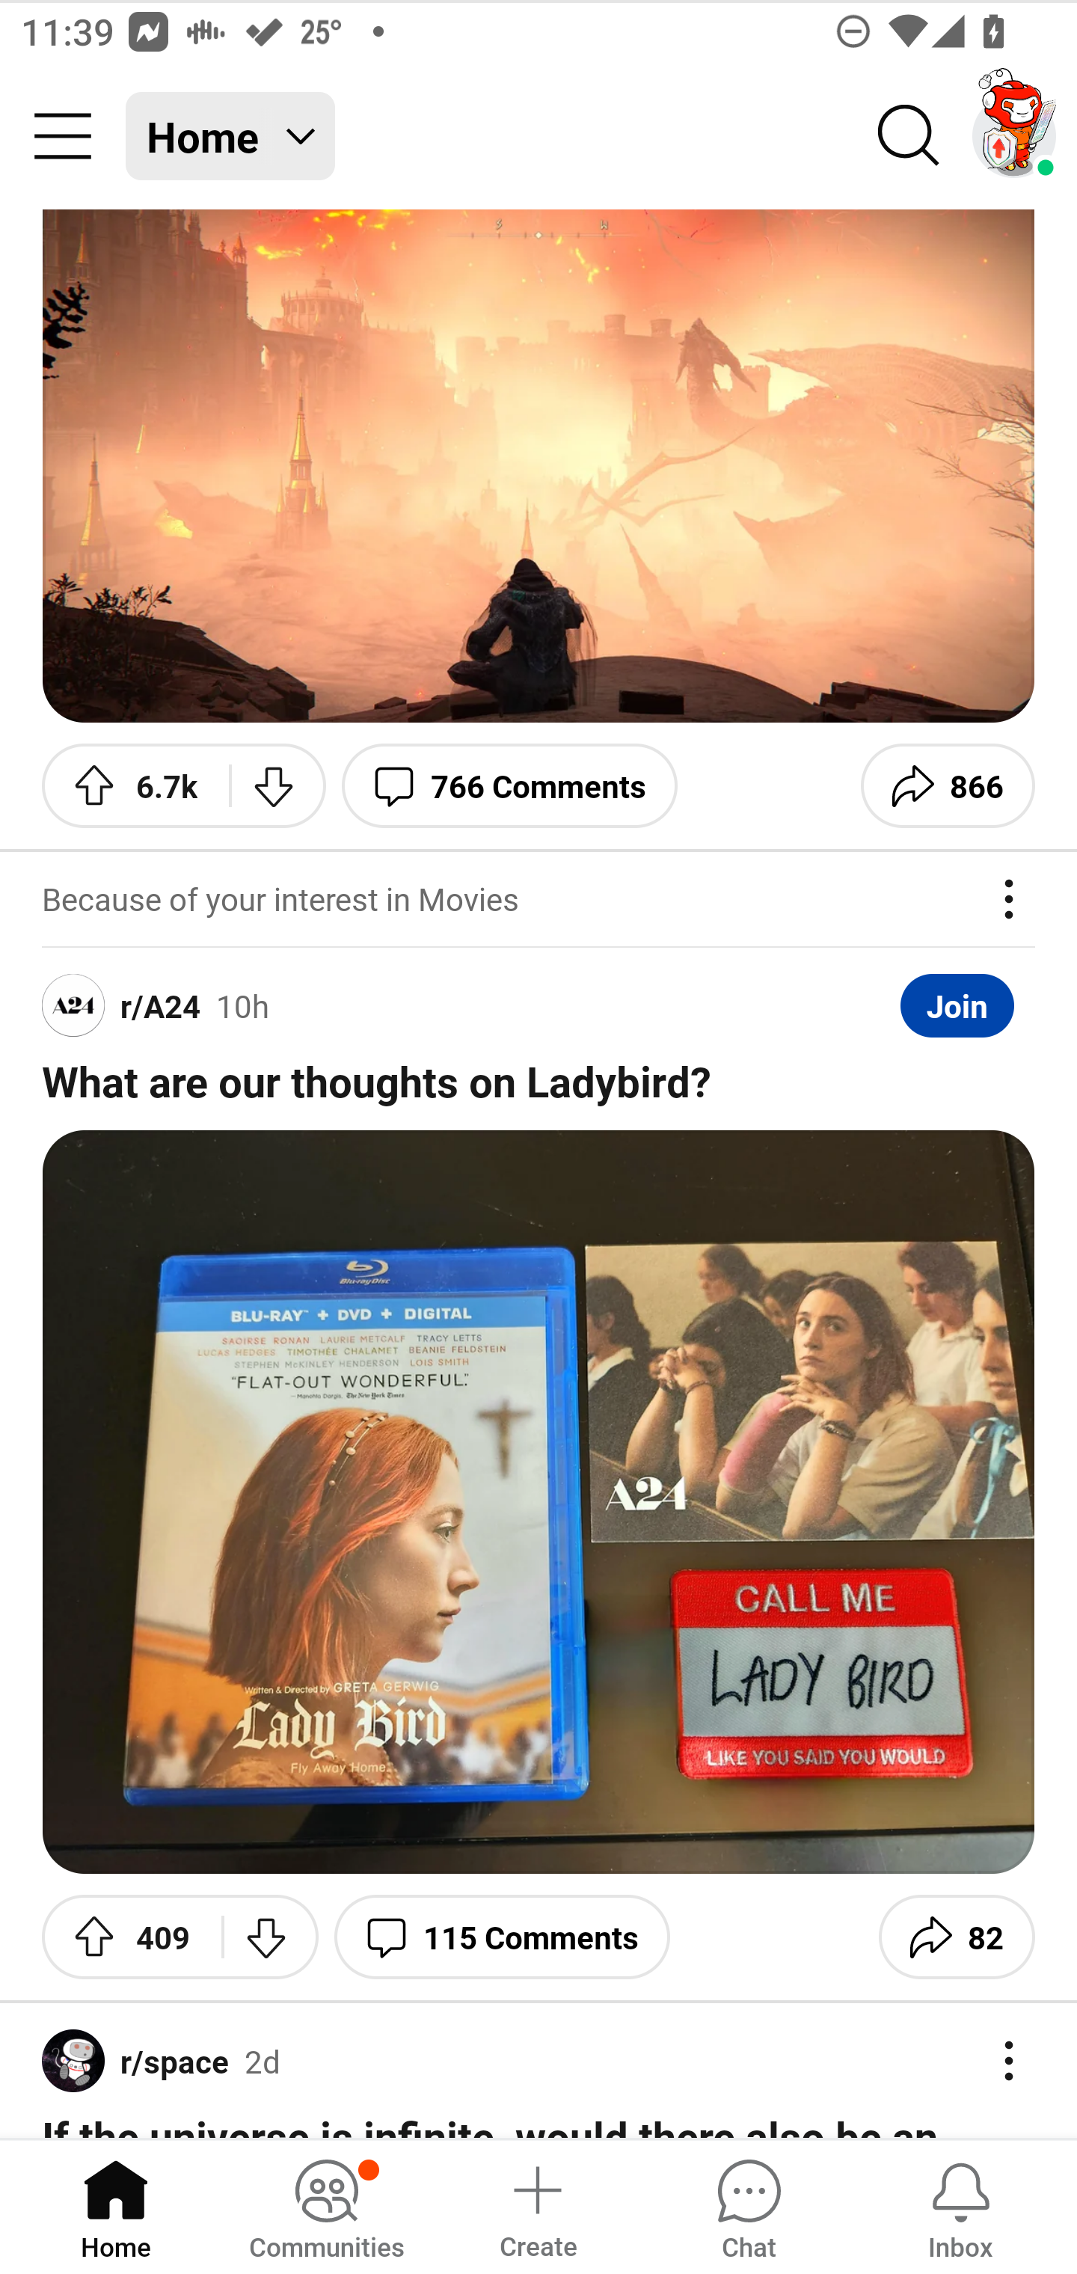 Image resolution: width=1077 pixels, height=2274 pixels. Describe the element at coordinates (63, 136) in the screenshot. I see `Community menu` at that location.